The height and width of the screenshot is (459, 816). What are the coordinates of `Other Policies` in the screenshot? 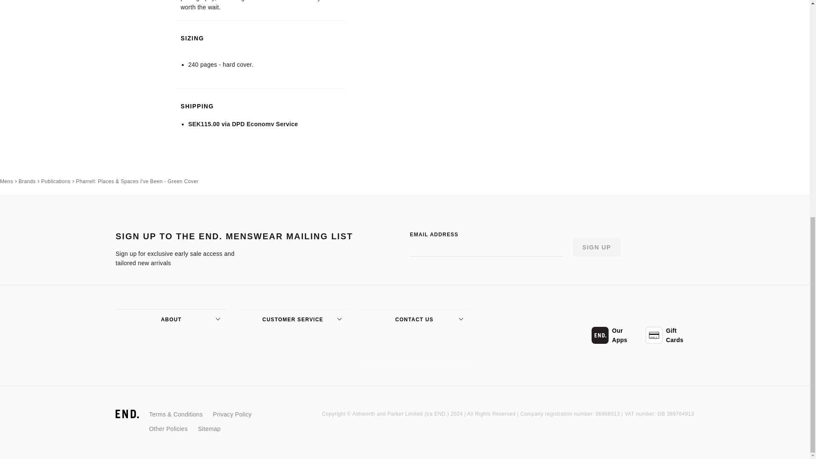 It's located at (168, 428).